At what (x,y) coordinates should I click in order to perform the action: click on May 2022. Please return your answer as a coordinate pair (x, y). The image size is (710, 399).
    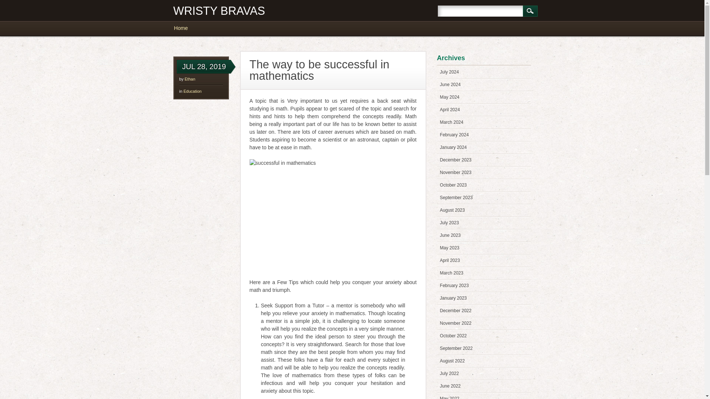
    Looking at the image, I should click on (450, 398).